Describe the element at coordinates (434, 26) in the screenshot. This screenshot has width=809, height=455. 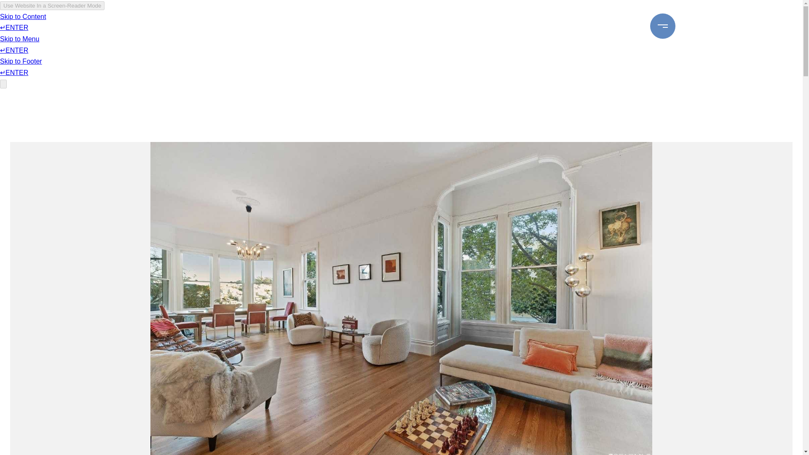
I see `Selling` at that location.